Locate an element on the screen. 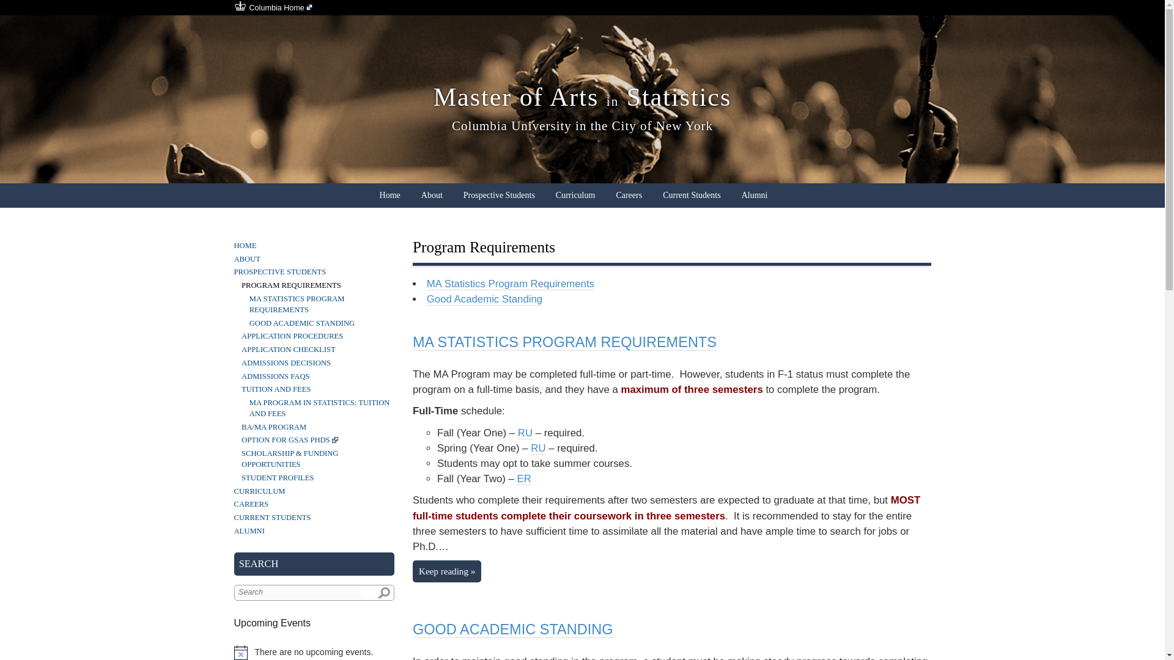 Image resolution: width=1174 pixels, height=660 pixels. Prospective Students is located at coordinates (499, 196).